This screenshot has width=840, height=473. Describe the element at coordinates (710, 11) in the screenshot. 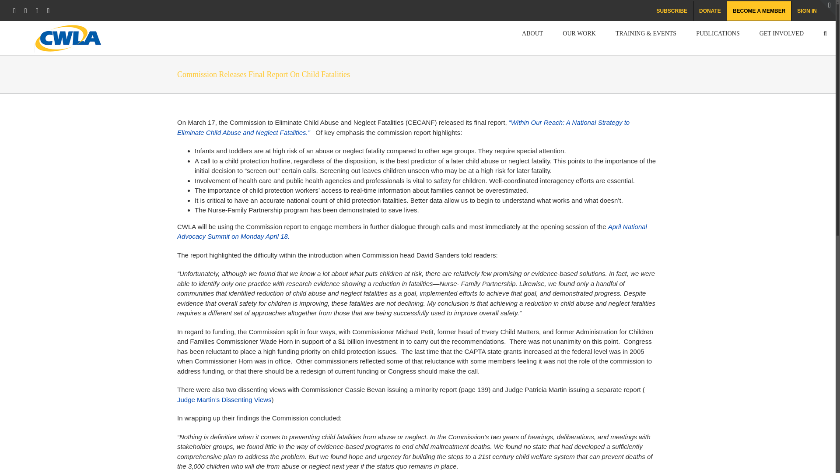

I see `DONATE` at that location.